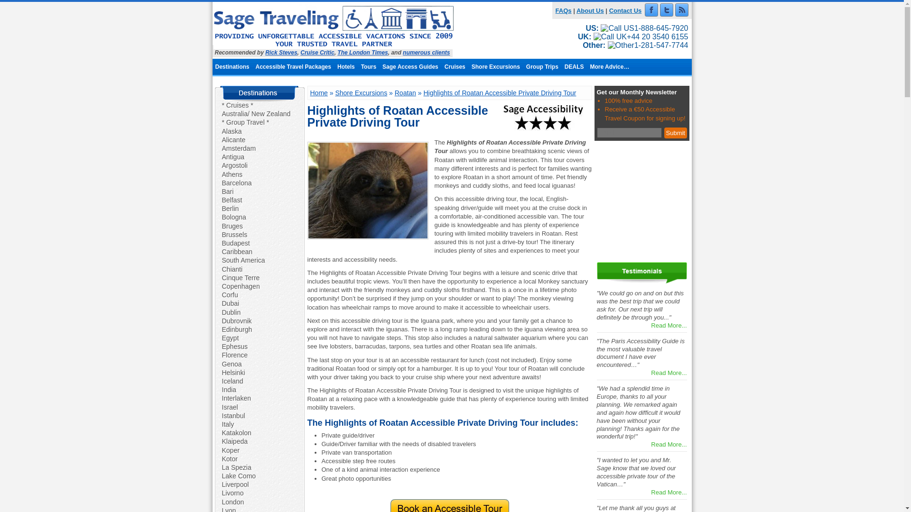  I want to click on Destinations, so click(232, 66).